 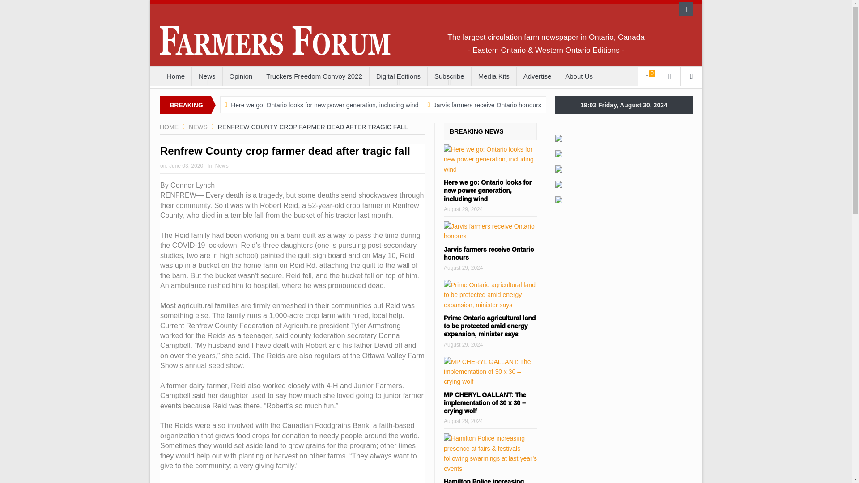 What do you see at coordinates (198, 127) in the screenshot?
I see `News` at bounding box center [198, 127].